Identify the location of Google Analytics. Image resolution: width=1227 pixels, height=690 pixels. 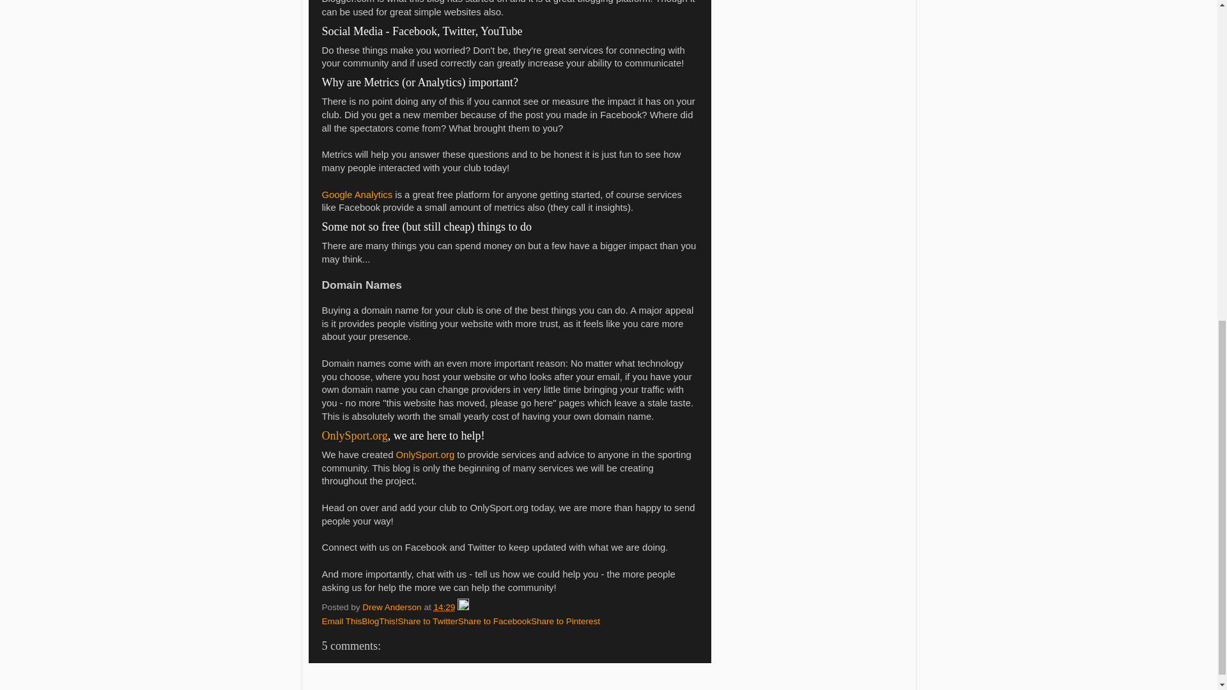
(357, 195).